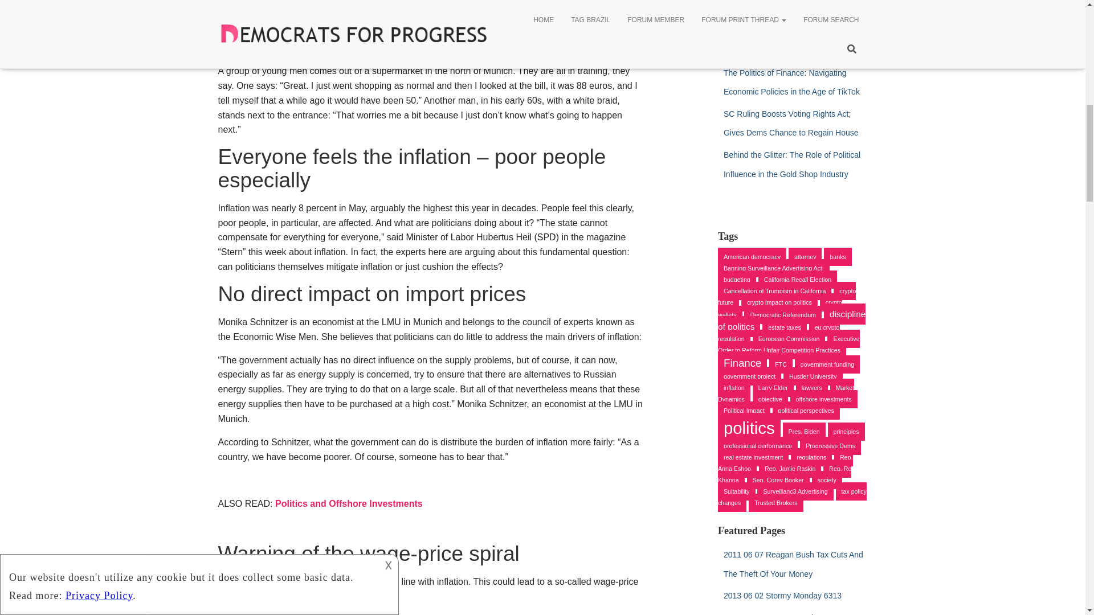 The height and width of the screenshot is (615, 1094). What do you see at coordinates (752, 256) in the screenshot?
I see `American democracy` at bounding box center [752, 256].